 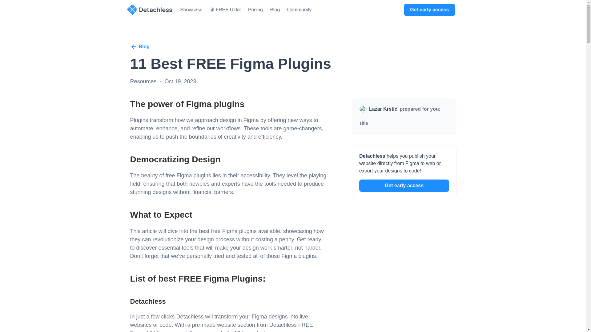 I want to click on Get early access, so click(x=429, y=10).